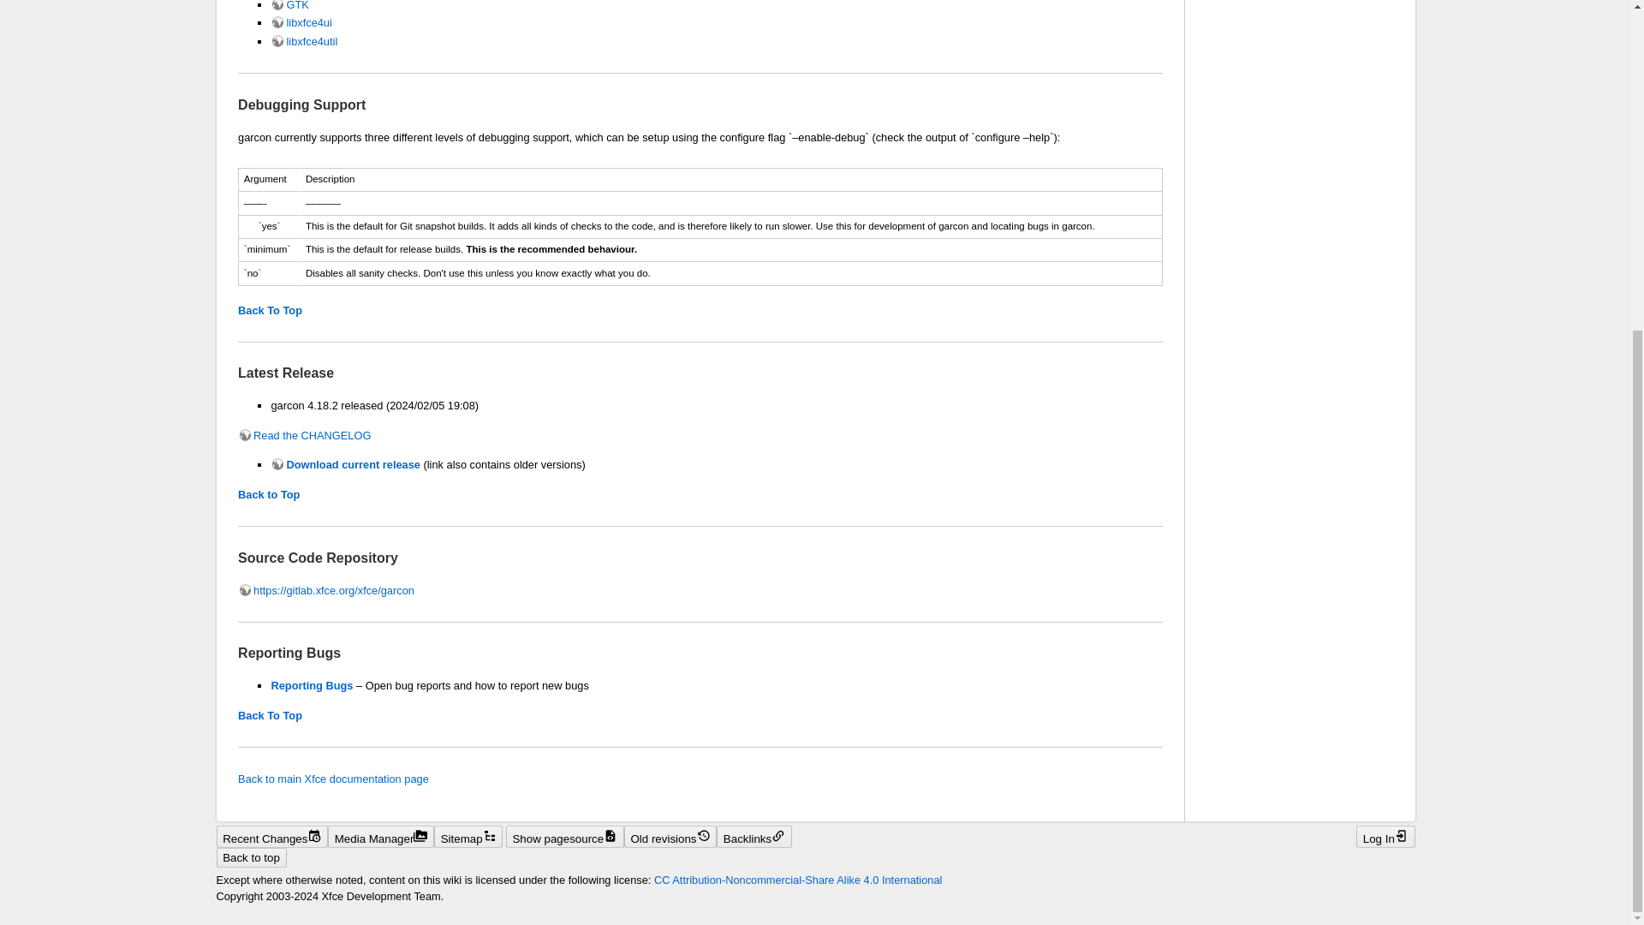 The height and width of the screenshot is (925, 1644). I want to click on Back to main Xfce documentation page, so click(334, 778).